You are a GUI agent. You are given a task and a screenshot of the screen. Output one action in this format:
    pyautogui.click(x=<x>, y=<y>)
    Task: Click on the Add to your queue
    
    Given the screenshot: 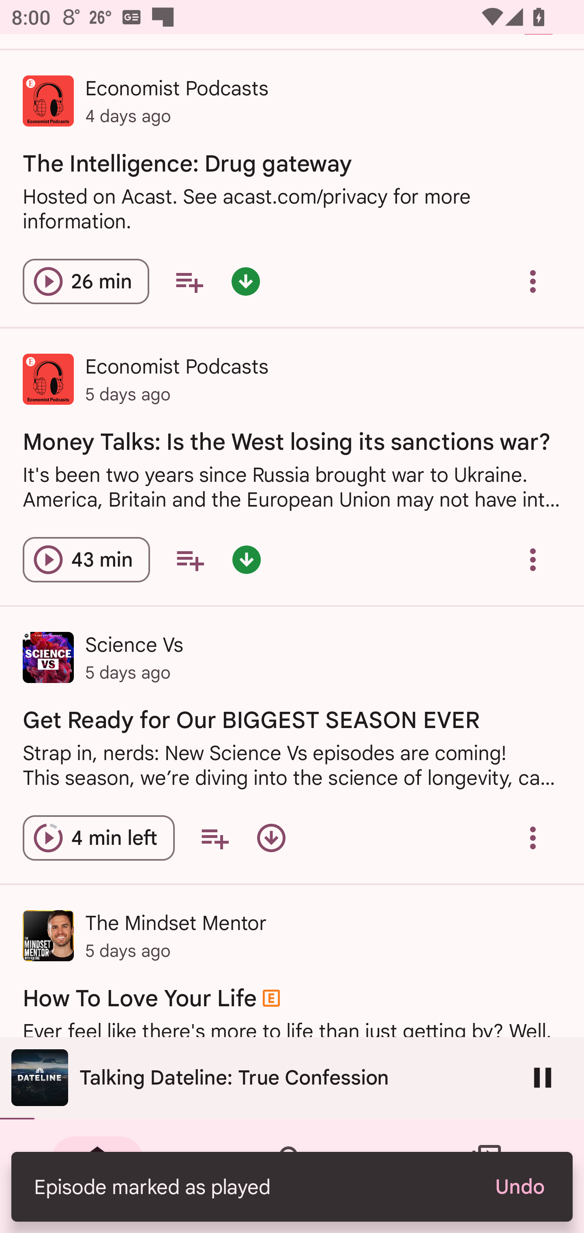 What is the action you would take?
    pyautogui.click(x=190, y=560)
    